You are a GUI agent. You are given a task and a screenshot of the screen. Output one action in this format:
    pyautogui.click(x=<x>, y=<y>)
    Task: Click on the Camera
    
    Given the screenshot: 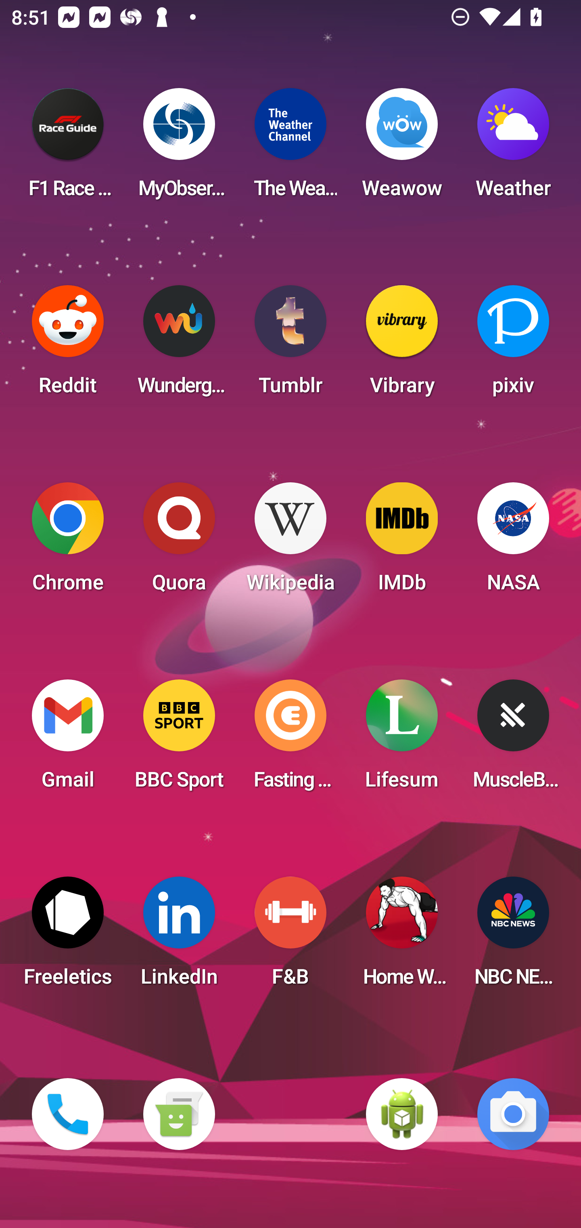 What is the action you would take?
    pyautogui.click(x=513, y=1114)
    